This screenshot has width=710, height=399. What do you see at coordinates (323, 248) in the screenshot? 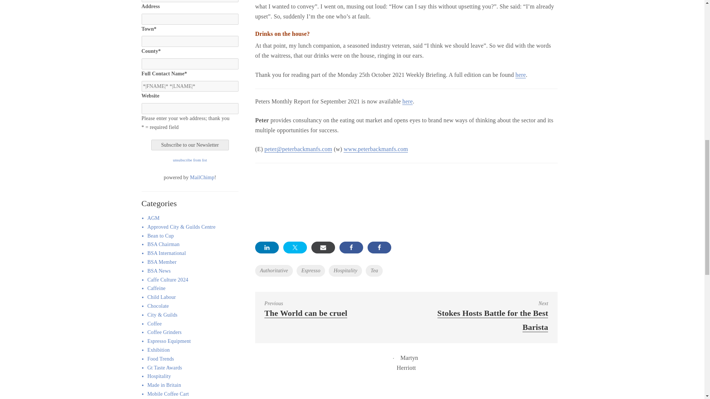
I see `Share via Email` at bounding box center [323, 248].